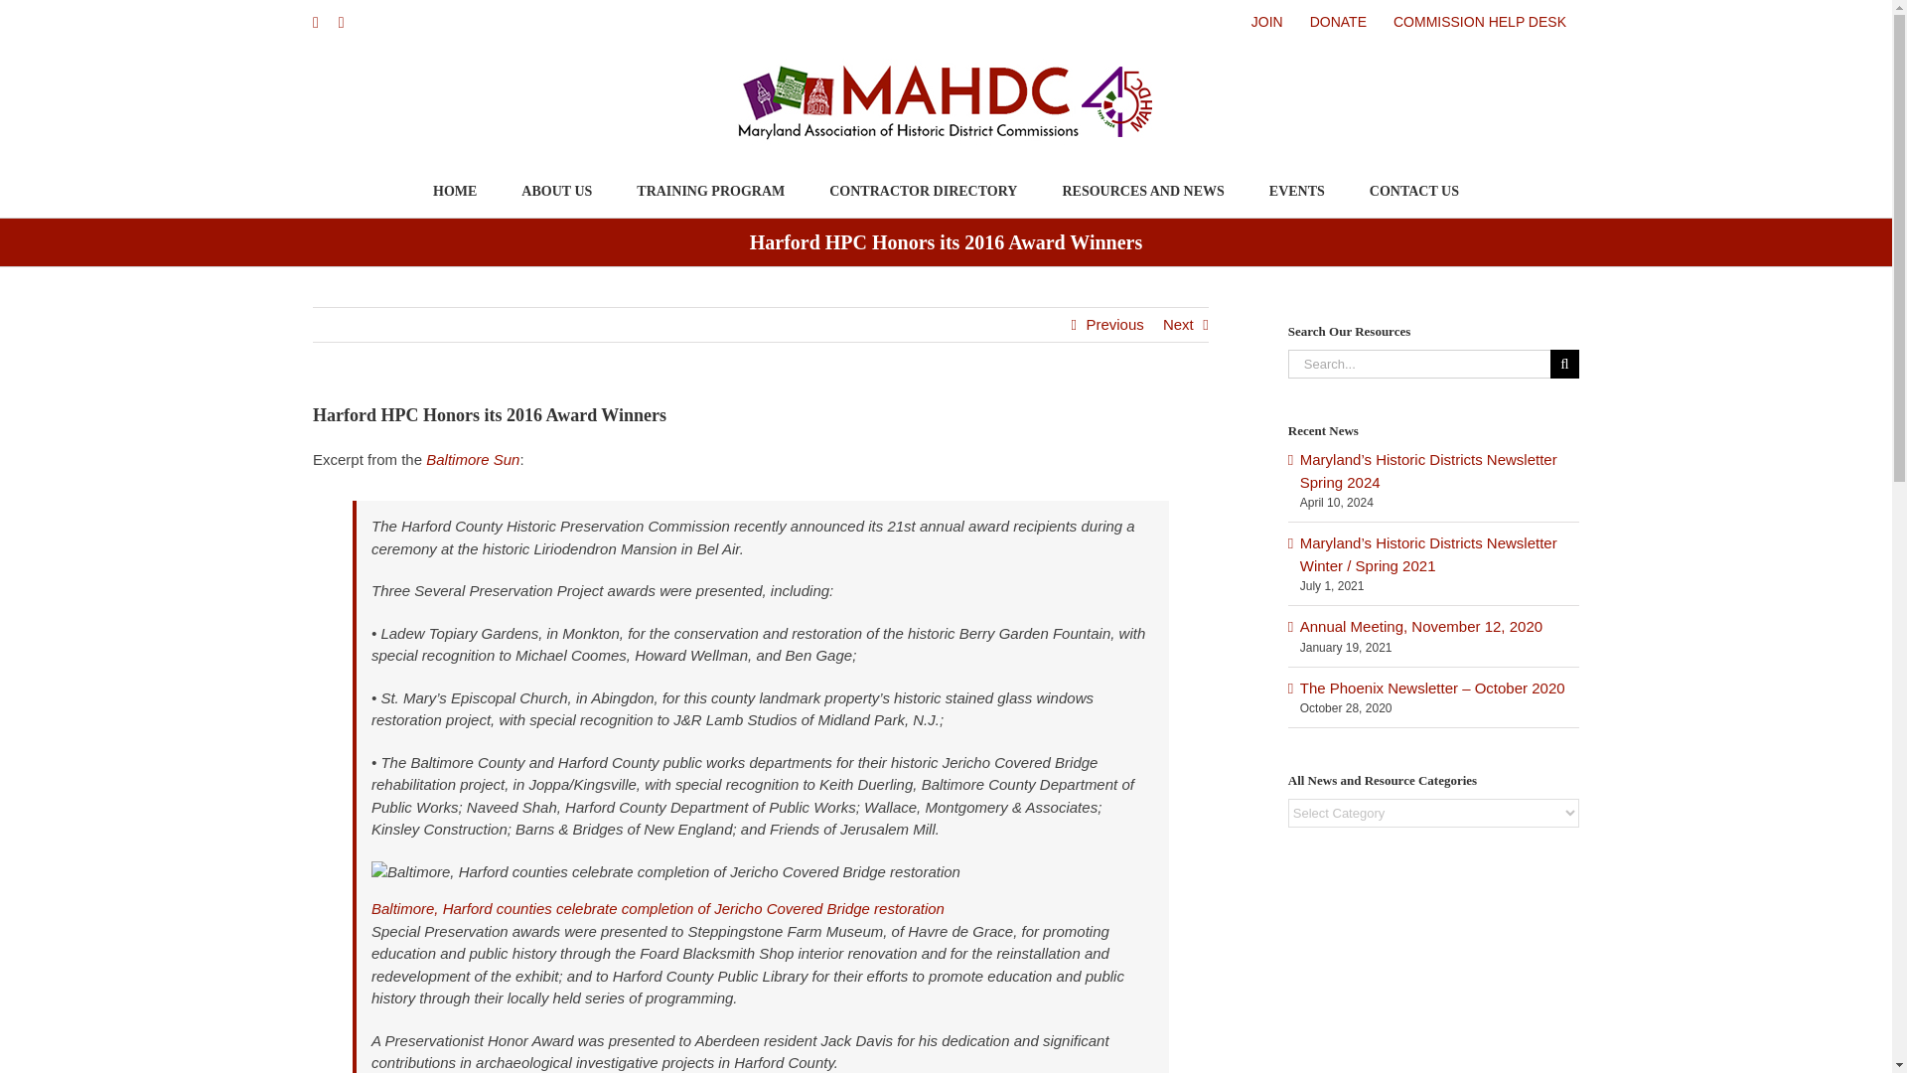 This screenshot has width=1907, height=1073. Describe the element at coordinates (1480, 22) in the screenshot. I see `COMMISSION HELP DESK` at that location.